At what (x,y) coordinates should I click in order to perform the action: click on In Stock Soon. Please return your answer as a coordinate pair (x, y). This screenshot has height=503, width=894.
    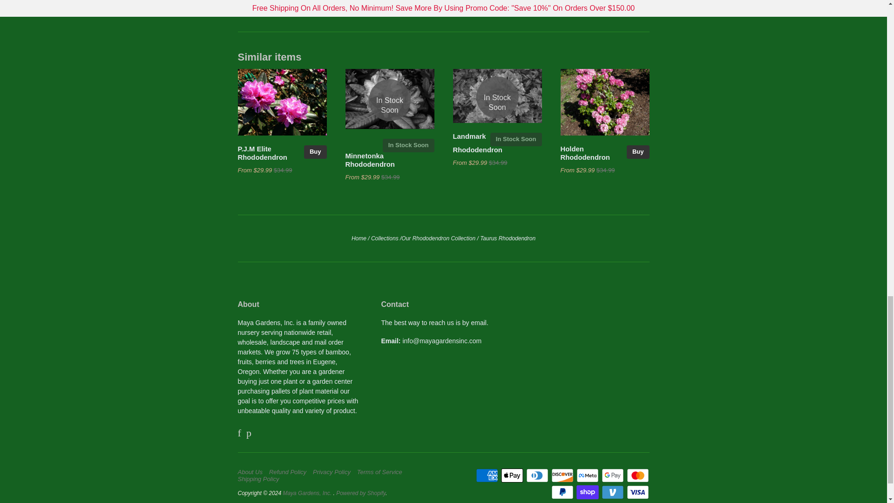
    Looking at the image, I should click on (516, 140).